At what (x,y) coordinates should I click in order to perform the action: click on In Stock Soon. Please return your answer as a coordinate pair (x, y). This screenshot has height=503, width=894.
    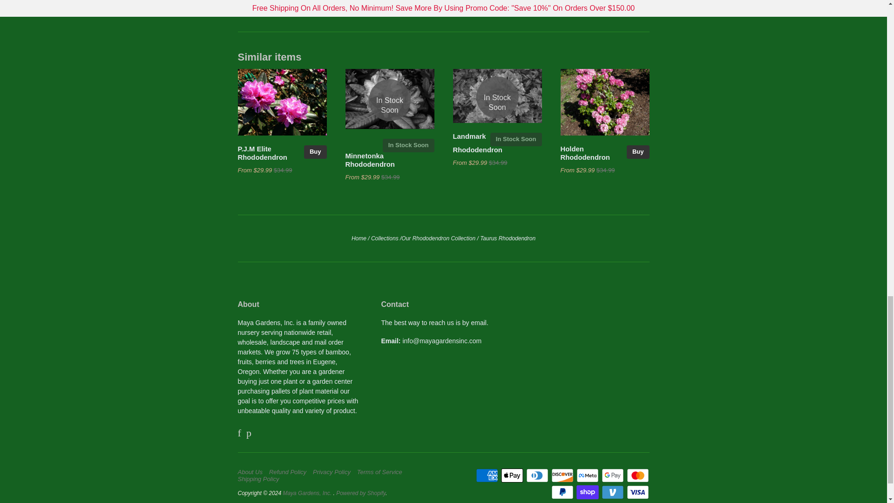
    Looking at the image, I should click on (516, 140).